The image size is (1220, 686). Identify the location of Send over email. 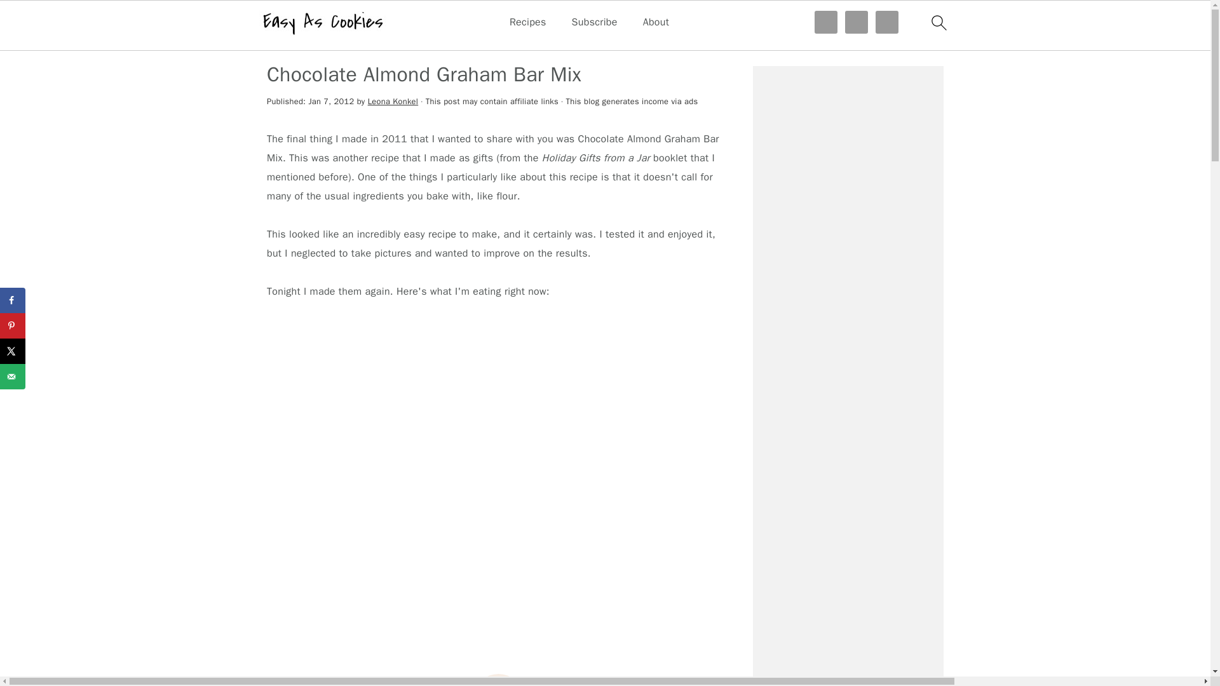
(13, 376).